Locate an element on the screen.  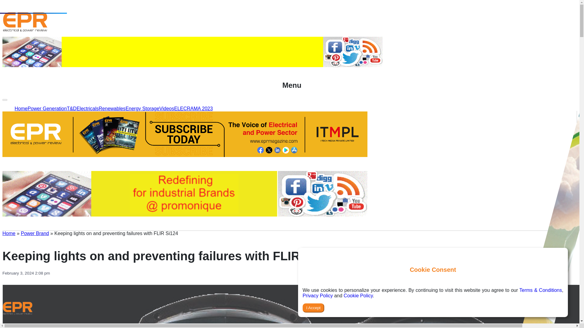
Power Generation is located at coordinates (47, 108).